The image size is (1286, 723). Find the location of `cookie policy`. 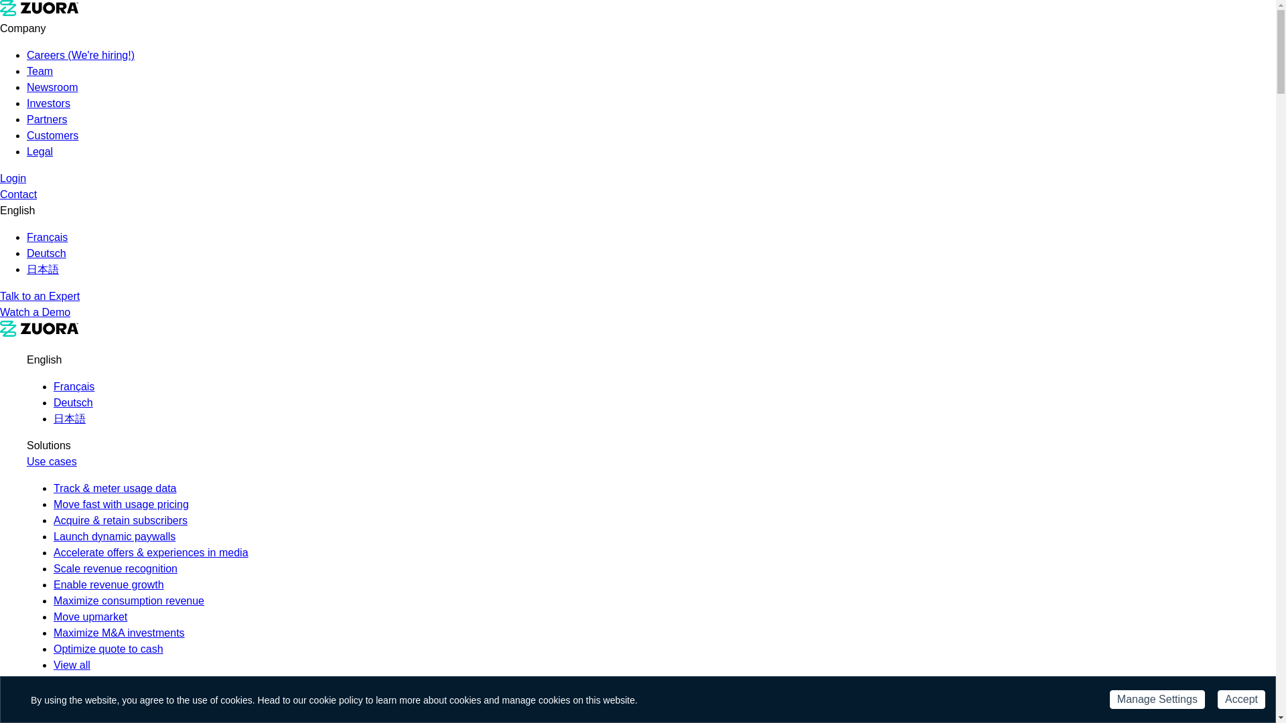

cookie policy is located at coordinates (336, 700).